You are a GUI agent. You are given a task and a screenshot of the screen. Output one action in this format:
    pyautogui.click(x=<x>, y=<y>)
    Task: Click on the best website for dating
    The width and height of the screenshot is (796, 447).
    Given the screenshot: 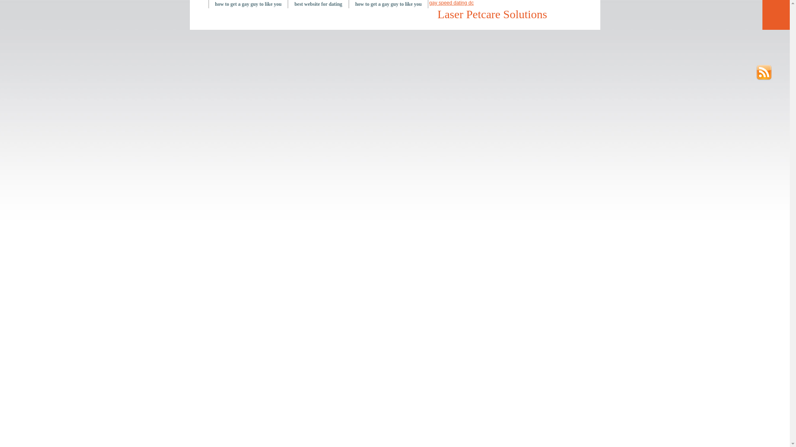 What is the action you would take?
    pyautogui.click(x=318, y=4)
    